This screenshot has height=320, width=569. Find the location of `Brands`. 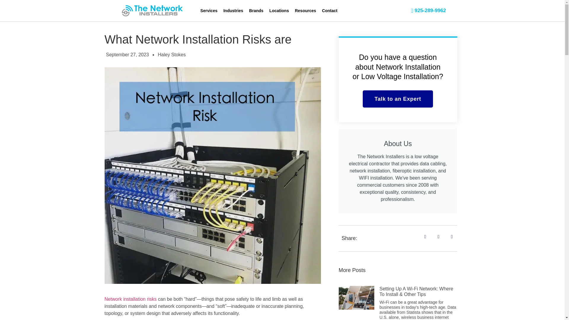

Brands is located at coordinates (256, 11).